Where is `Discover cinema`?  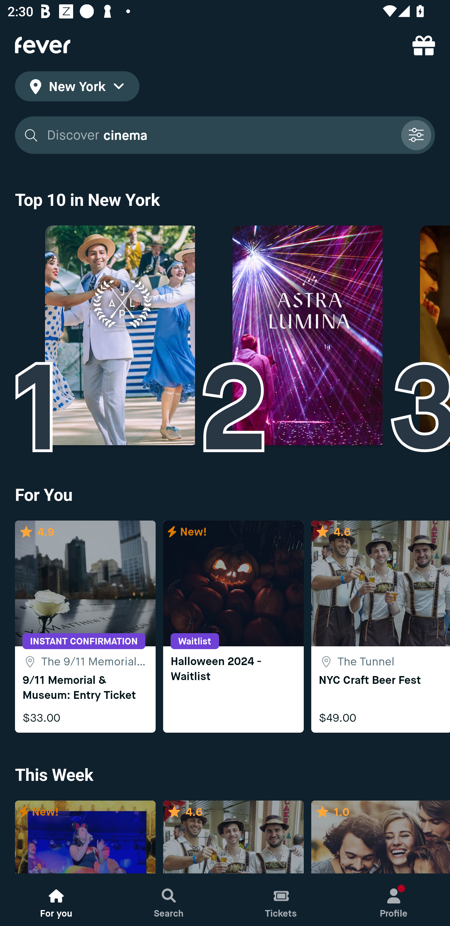 Discover cinema is located at coordinates (220, 135).